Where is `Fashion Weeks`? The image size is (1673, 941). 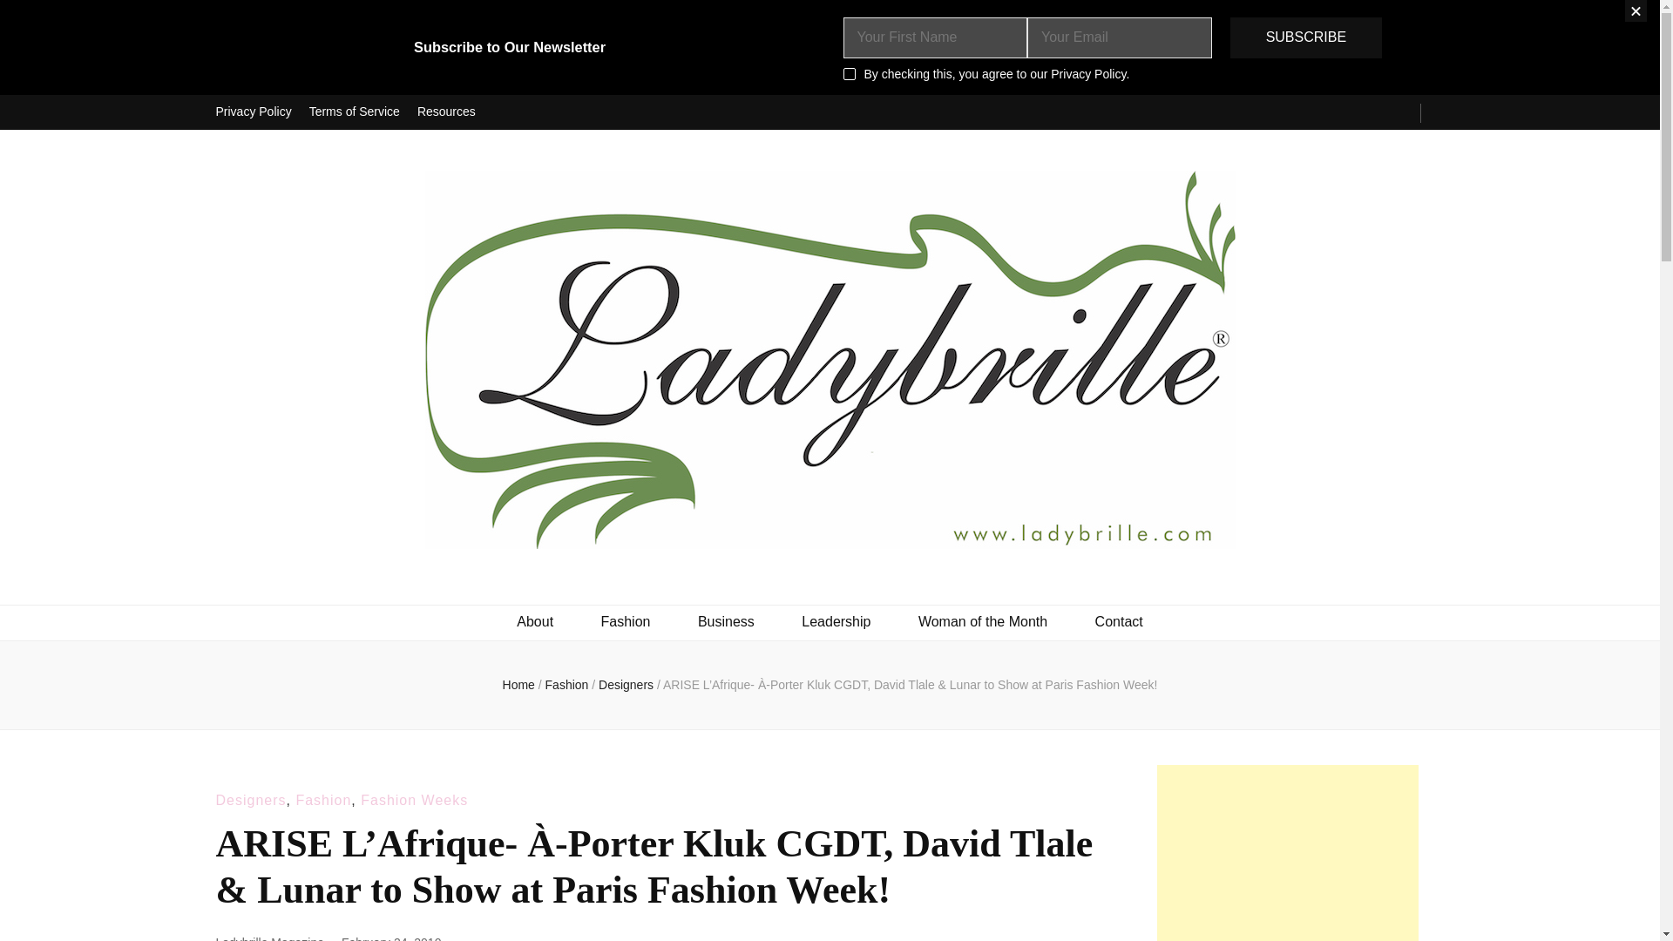 Fashion Weeks is located at coordinates (415, 800).